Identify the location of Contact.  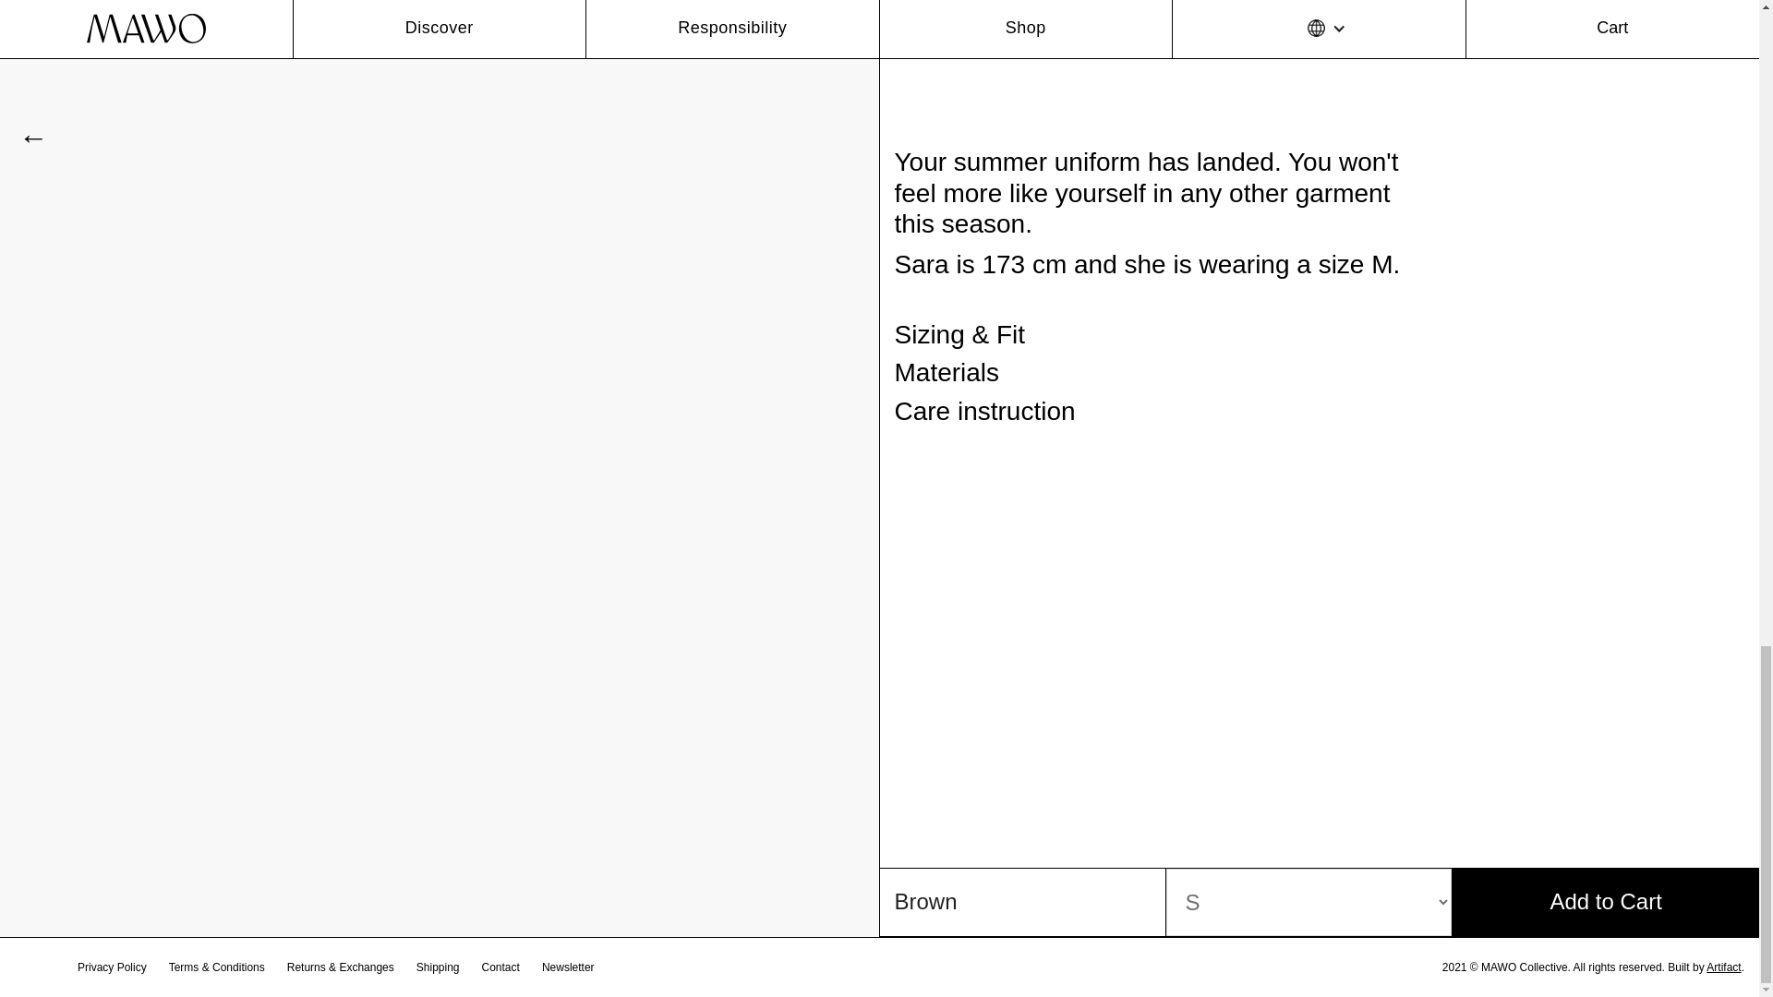
(501, 967).